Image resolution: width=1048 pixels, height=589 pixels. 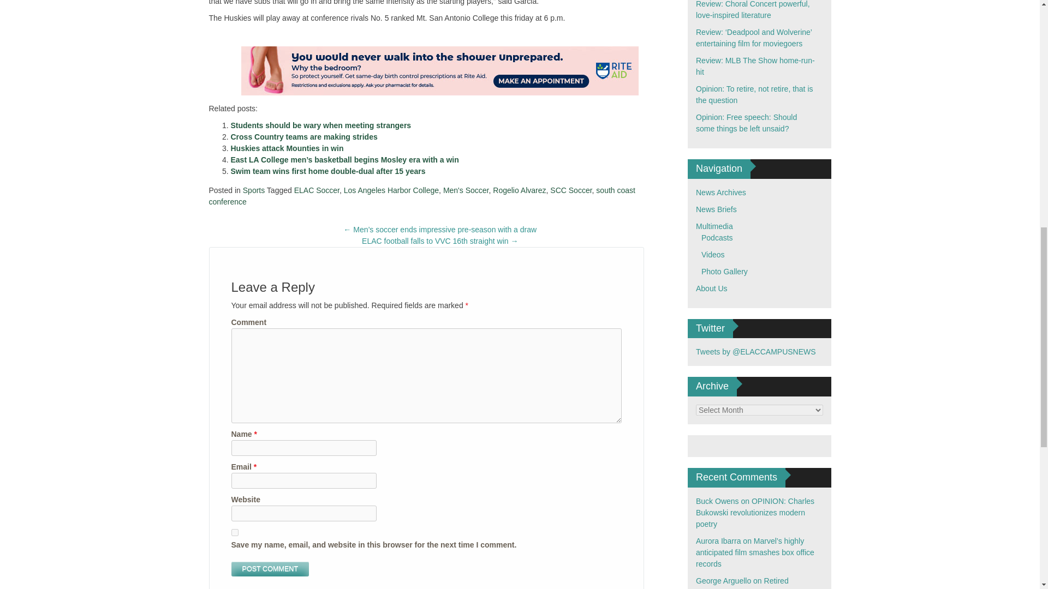 What do you see at coordinates (320, 125) in the screenshot?
I see `Students should be wary when meeting strangers` at bounding box center [320, 125].